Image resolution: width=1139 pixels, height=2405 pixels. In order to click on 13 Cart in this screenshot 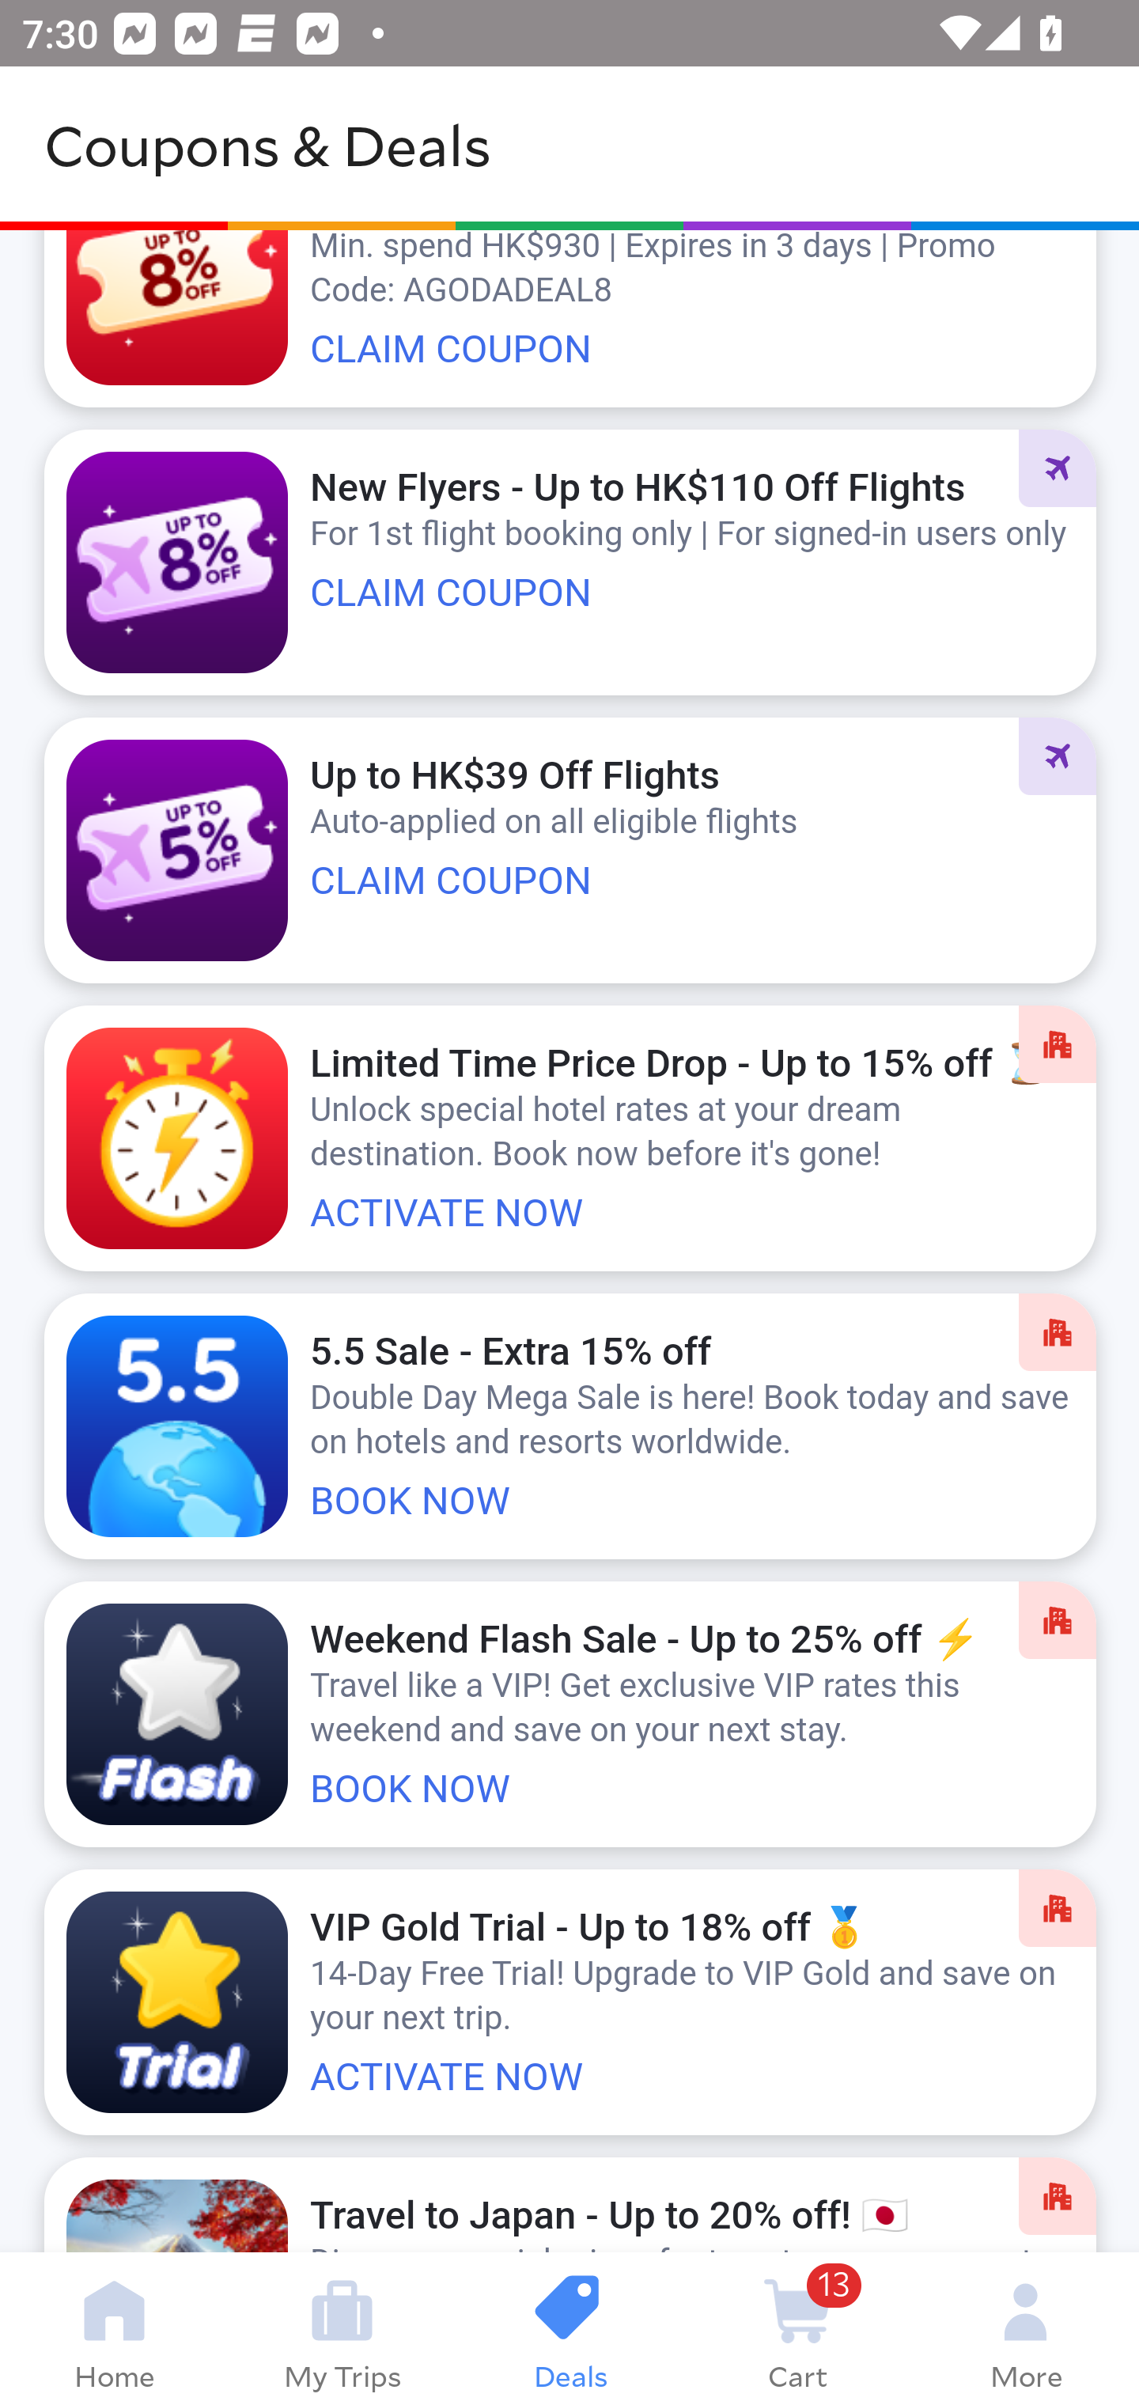, I will do `click(797, 2329)`.